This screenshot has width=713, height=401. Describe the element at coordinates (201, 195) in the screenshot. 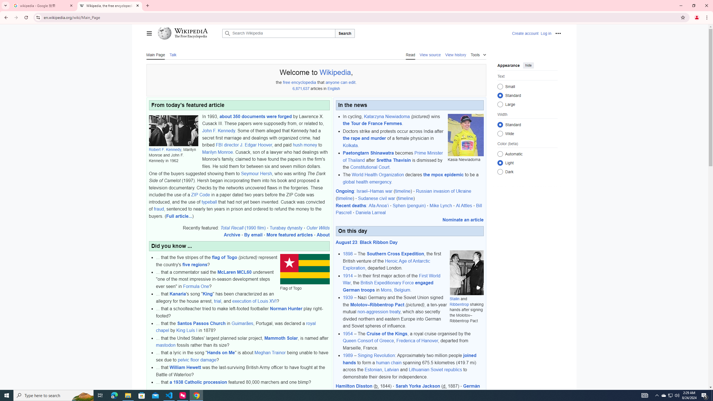

I see `ZIP Code` at that location.